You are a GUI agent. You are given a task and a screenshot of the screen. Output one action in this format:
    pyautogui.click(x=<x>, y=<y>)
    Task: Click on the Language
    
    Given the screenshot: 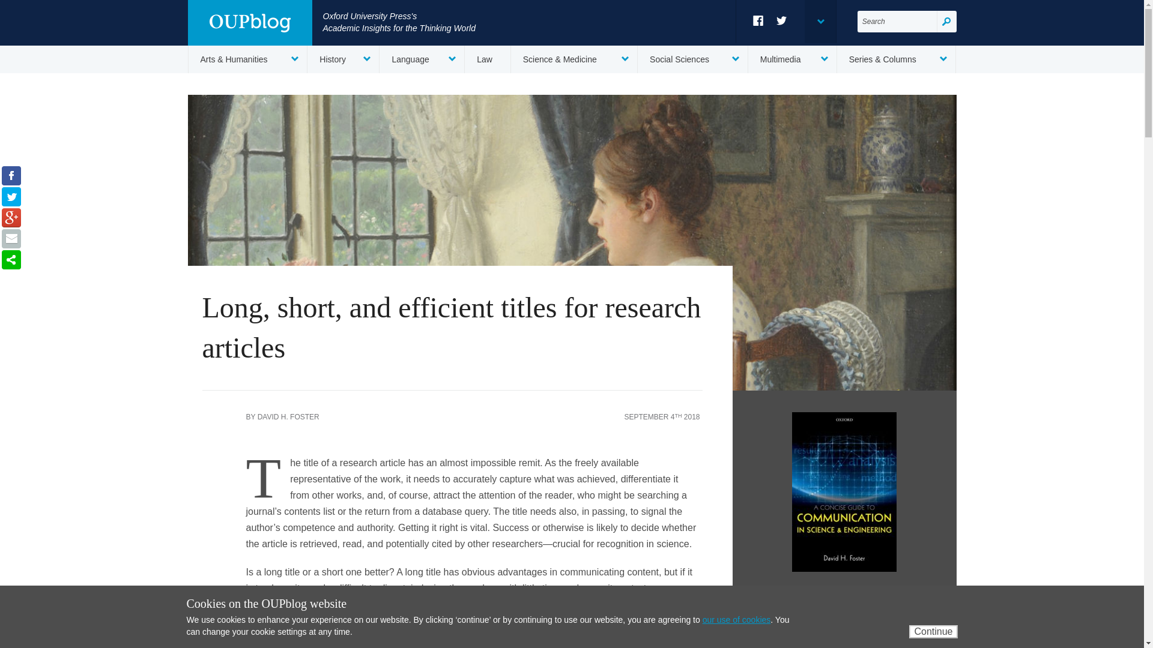 What is the action you would take?
    pyautogui.click(x=422, y=59)
    